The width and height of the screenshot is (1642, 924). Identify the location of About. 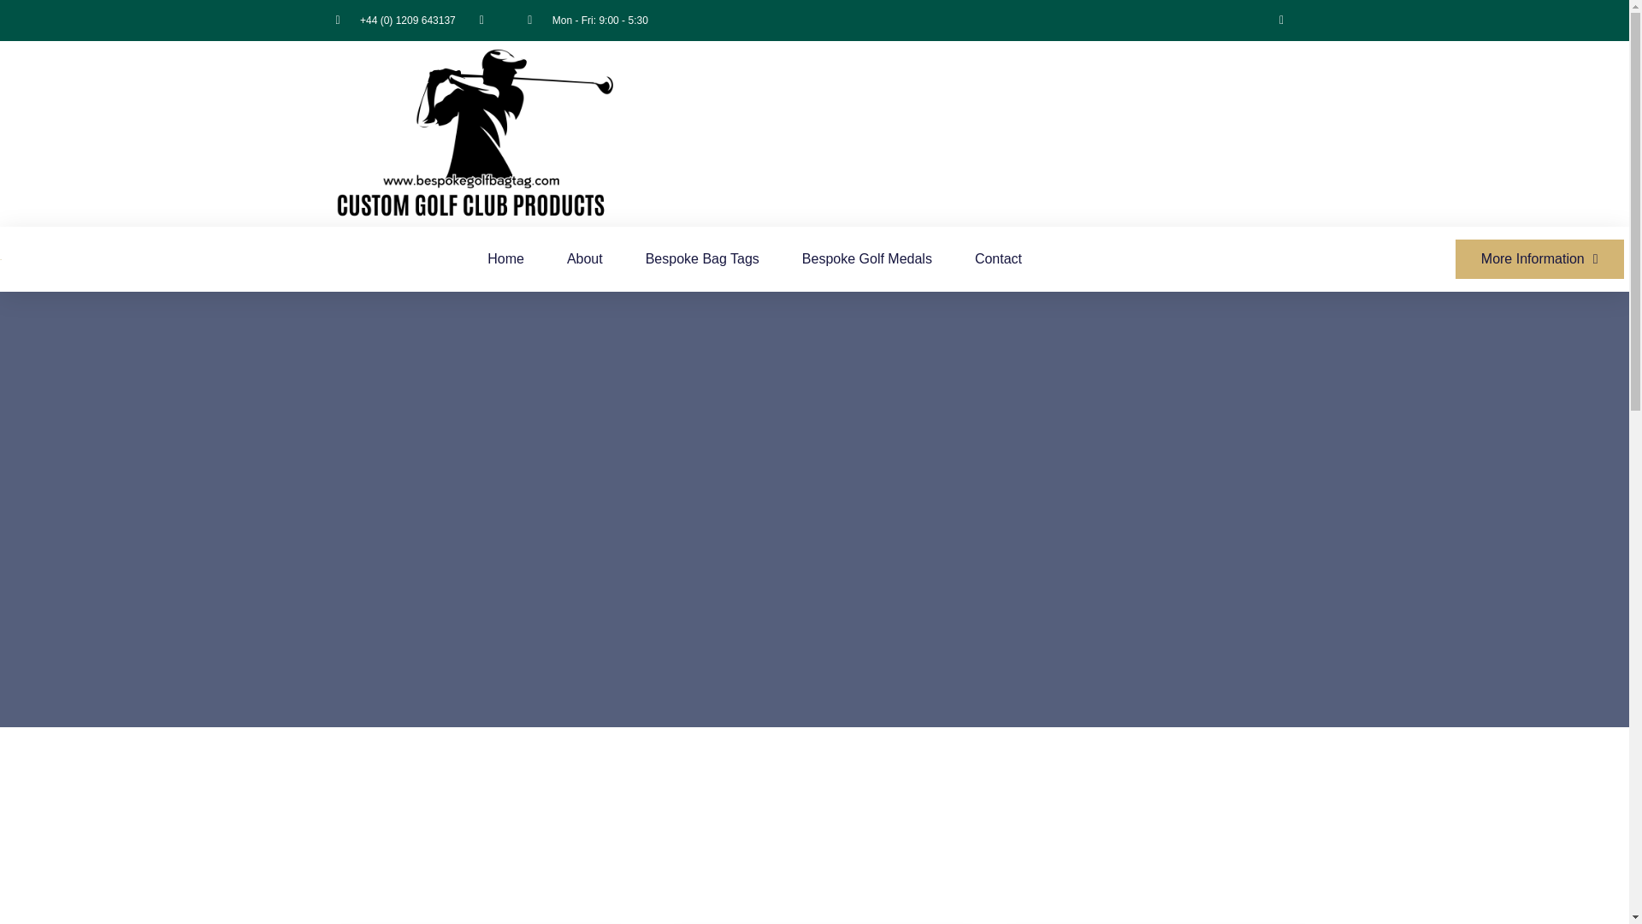
(584, 258).